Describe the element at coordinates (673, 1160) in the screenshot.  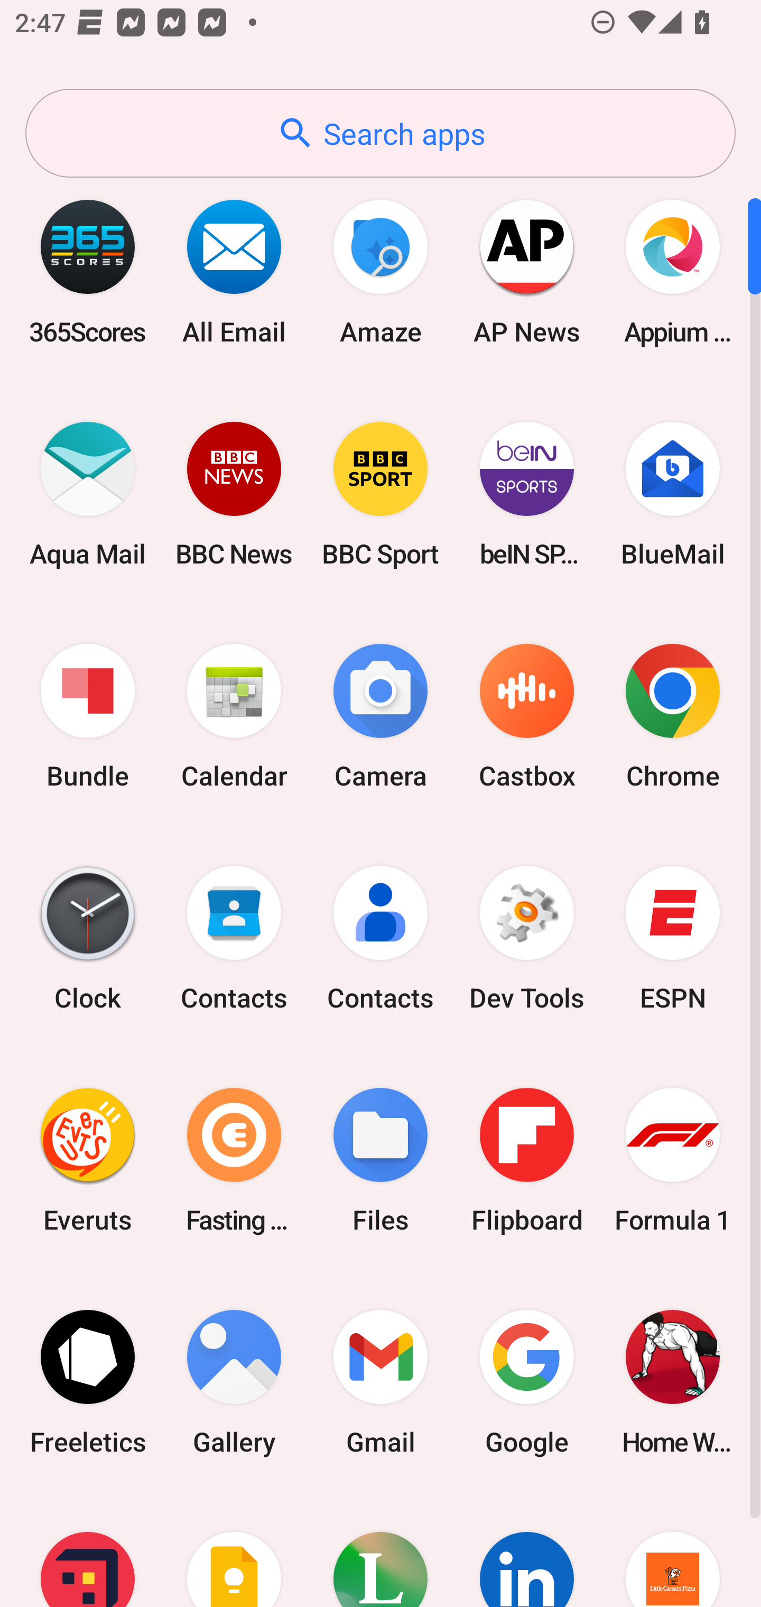
I see `Formula 1` at that location.